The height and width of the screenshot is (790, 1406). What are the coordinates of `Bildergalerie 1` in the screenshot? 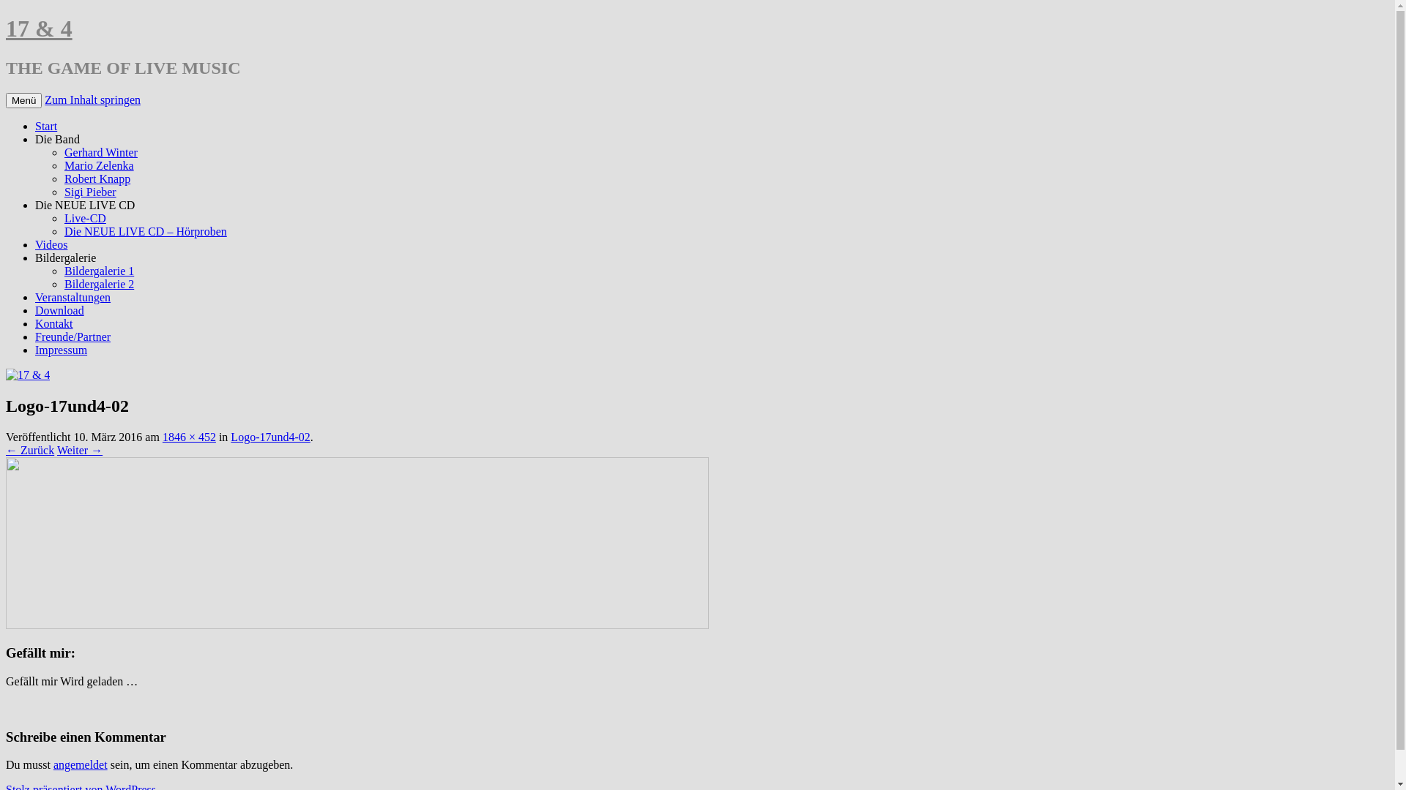 It's located at (100, 271).